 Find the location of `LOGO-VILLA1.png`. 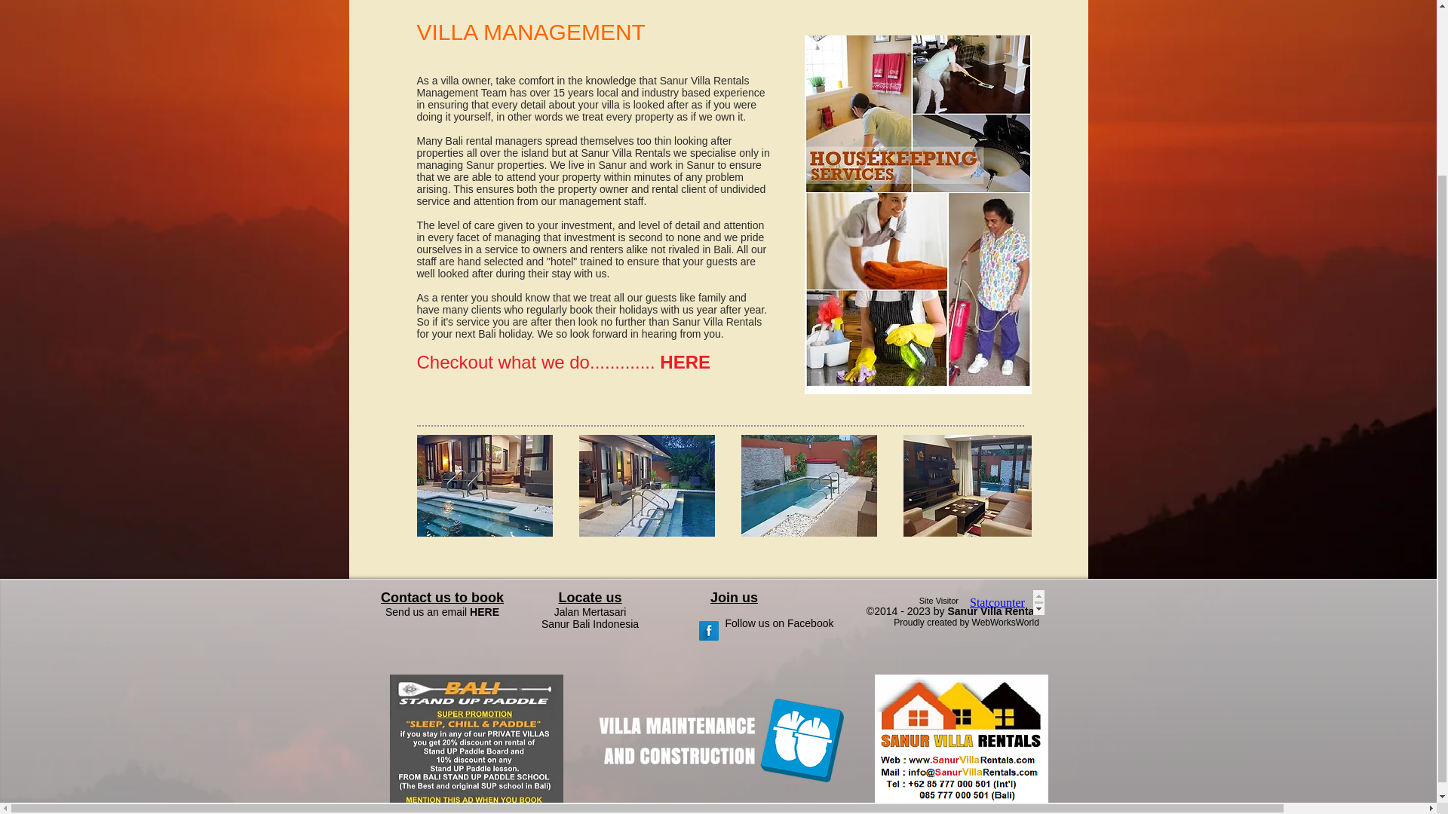

LOGO-VILLA1.png is located at coordinates (718, 740).